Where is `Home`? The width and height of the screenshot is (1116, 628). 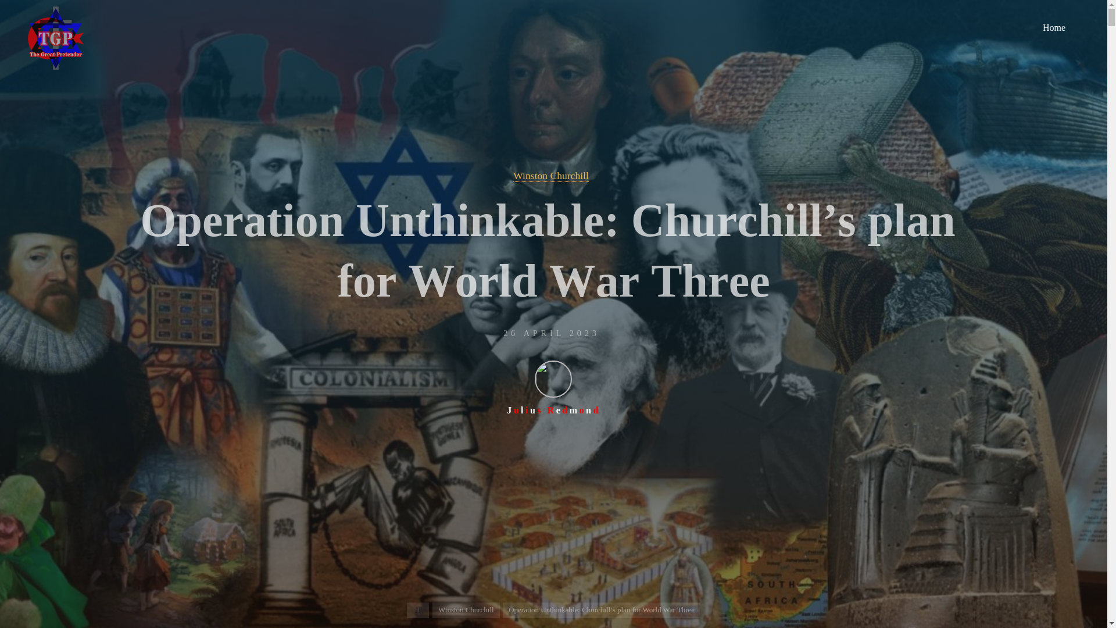
Home is located at coordinates (419, 609).